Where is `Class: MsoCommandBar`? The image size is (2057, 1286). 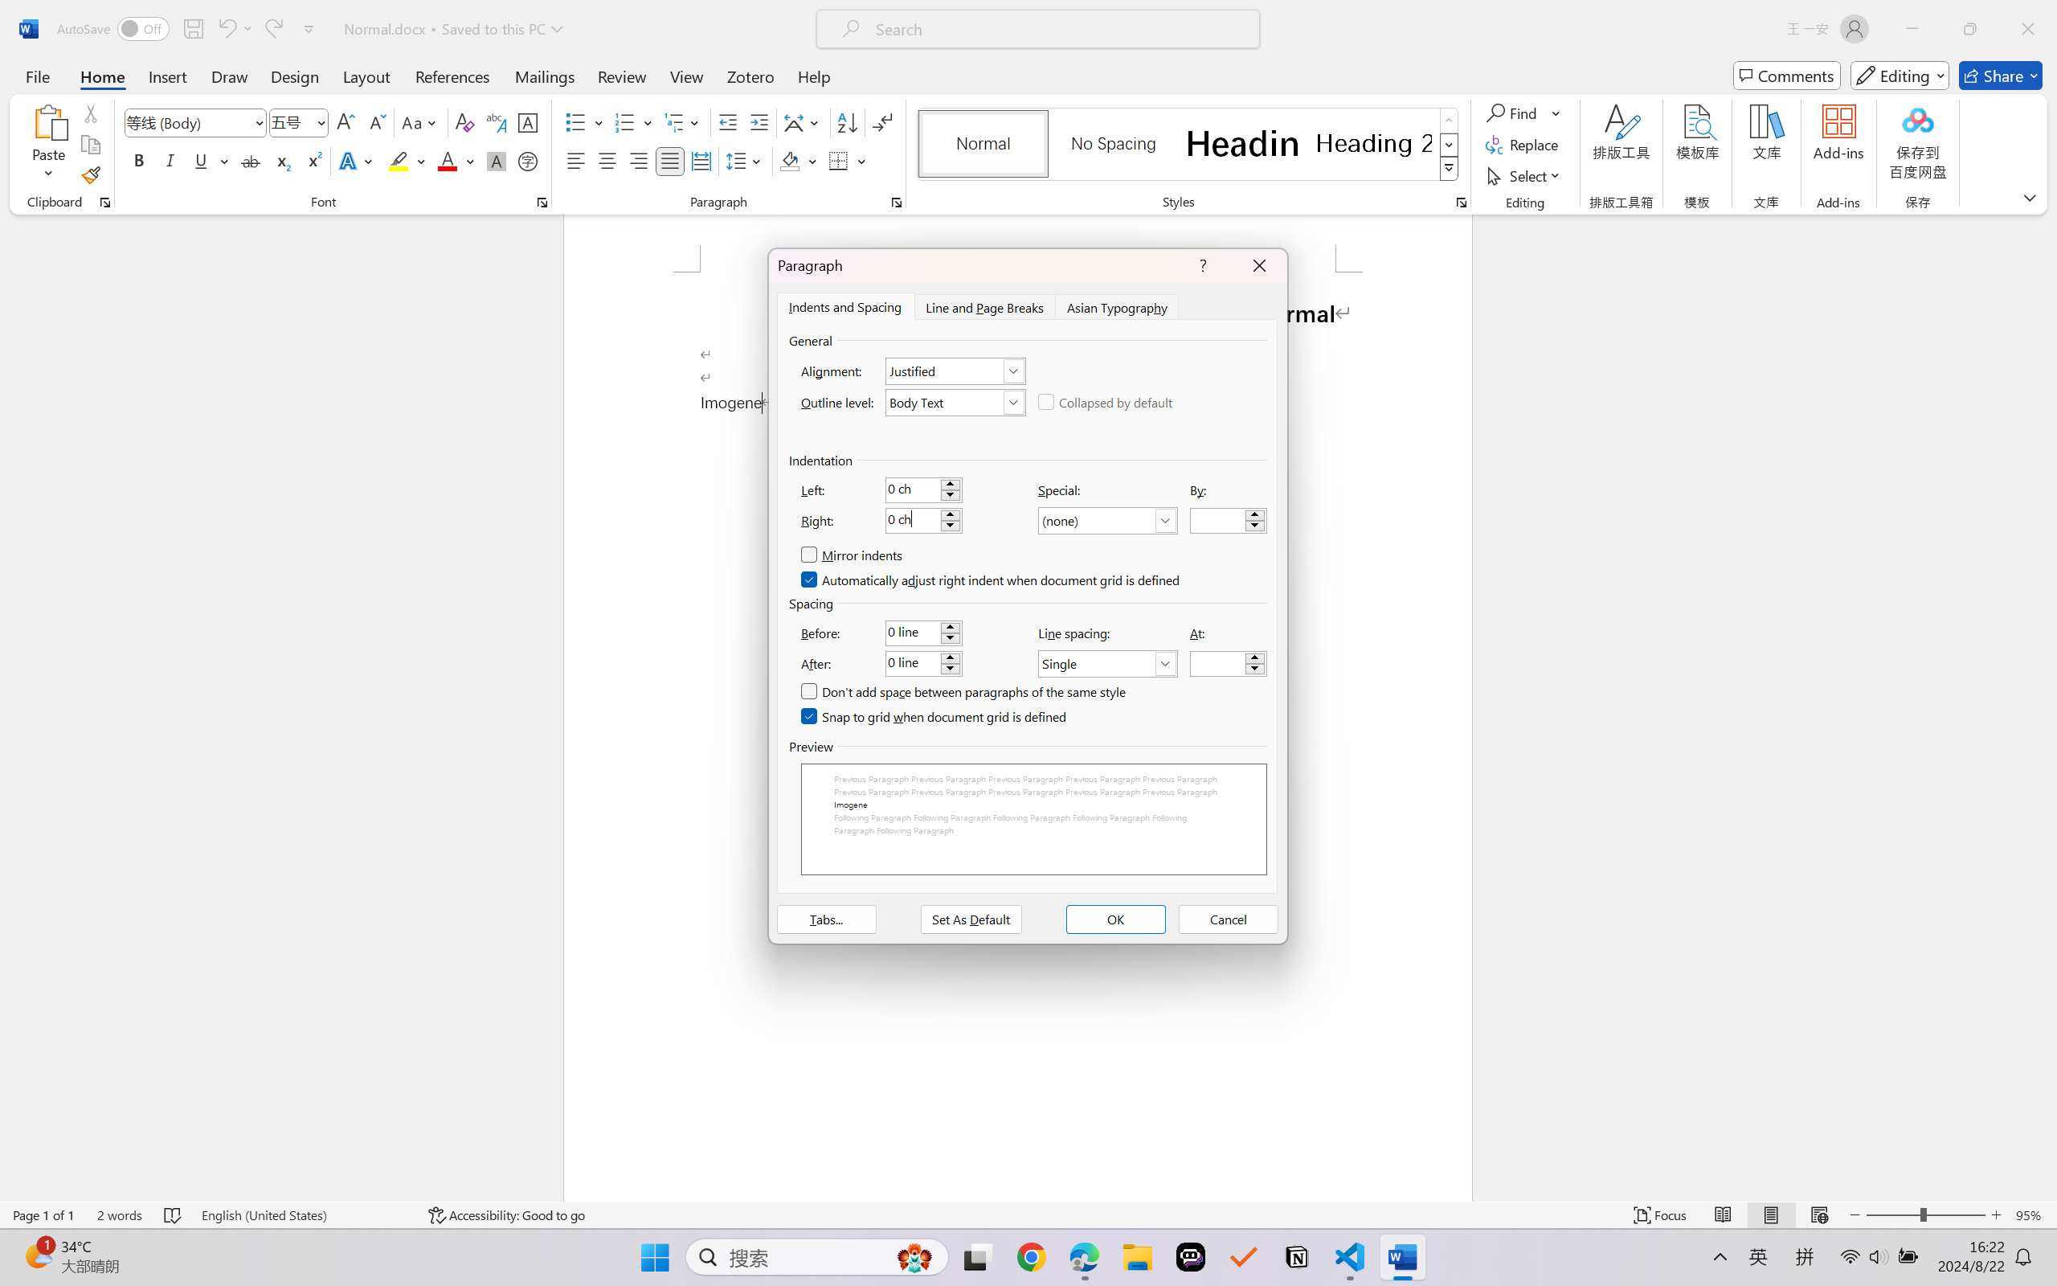
Class: MsoCommandBar is located at coordinates (1028, 1214).